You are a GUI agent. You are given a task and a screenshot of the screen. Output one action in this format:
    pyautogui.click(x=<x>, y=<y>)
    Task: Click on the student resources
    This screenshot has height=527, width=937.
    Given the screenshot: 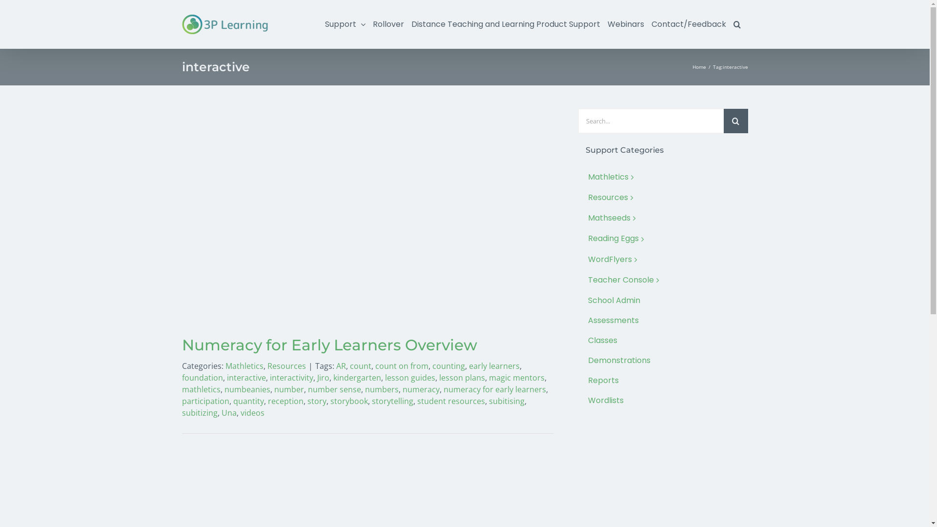 What is the action you would take?
    pyautogui.click(x=451, y=401)
    